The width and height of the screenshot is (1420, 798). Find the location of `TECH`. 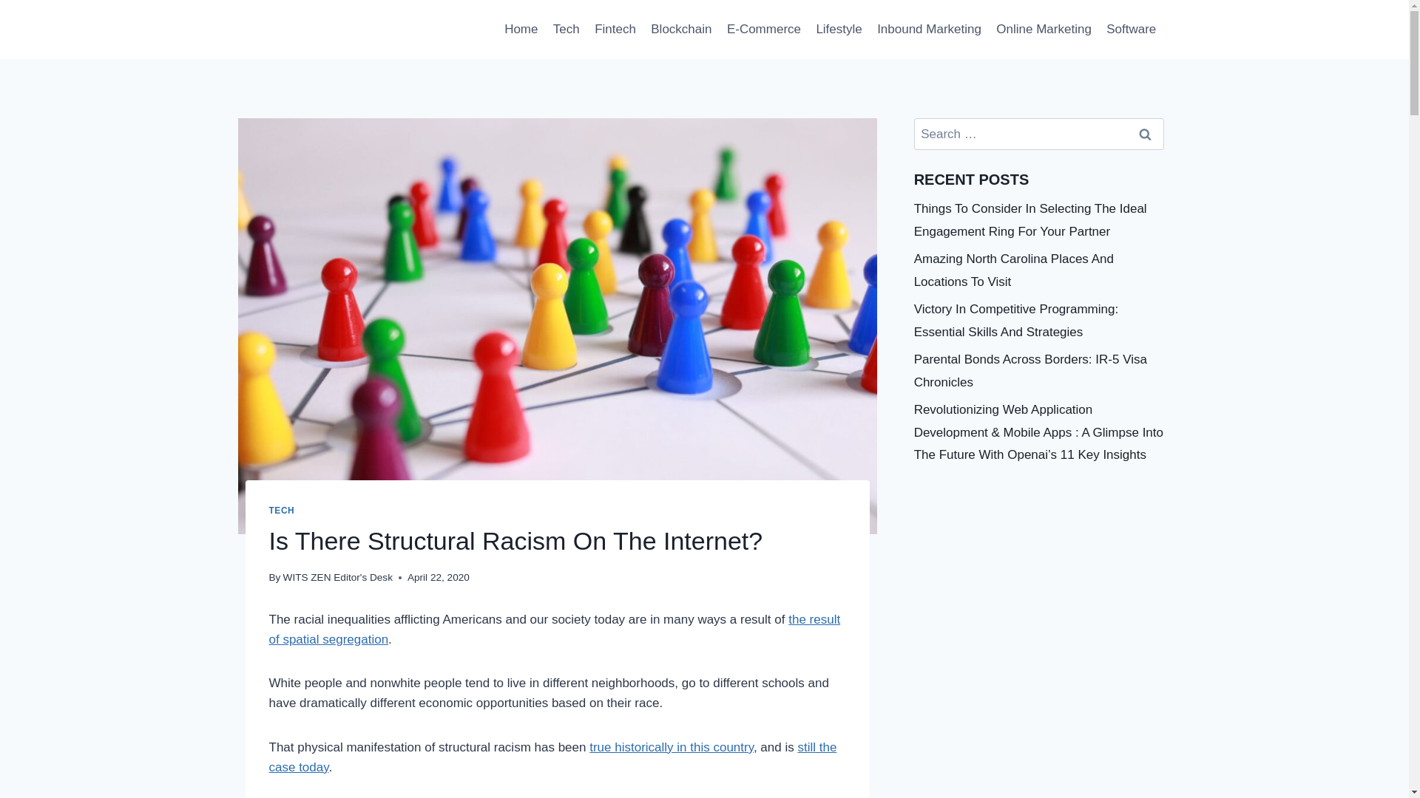

TECH is located at coordinates (283, 510).